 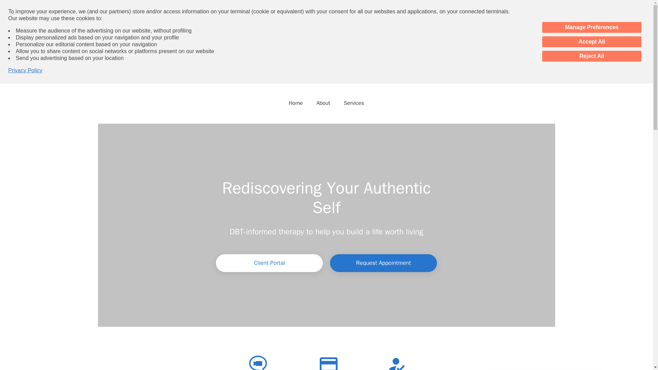 What do you see at coordinates (323, 102) in the screenshot?
I see `About` at bounding box center [323, 102].